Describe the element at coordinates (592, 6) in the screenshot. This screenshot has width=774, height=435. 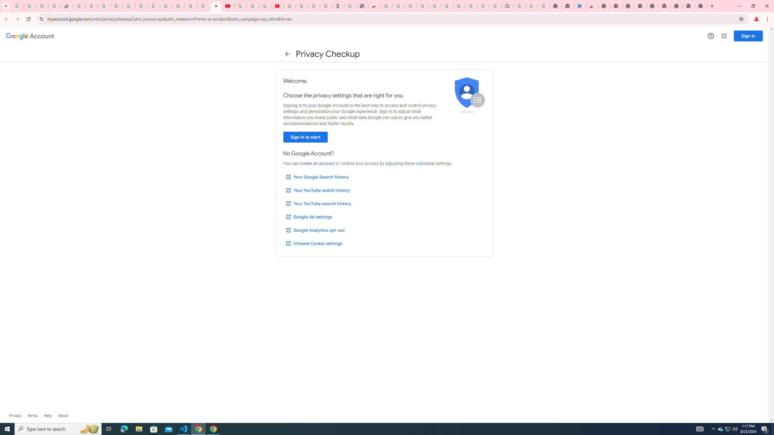
I see `Chrome Web Store - Accessibility extensions` at that location.